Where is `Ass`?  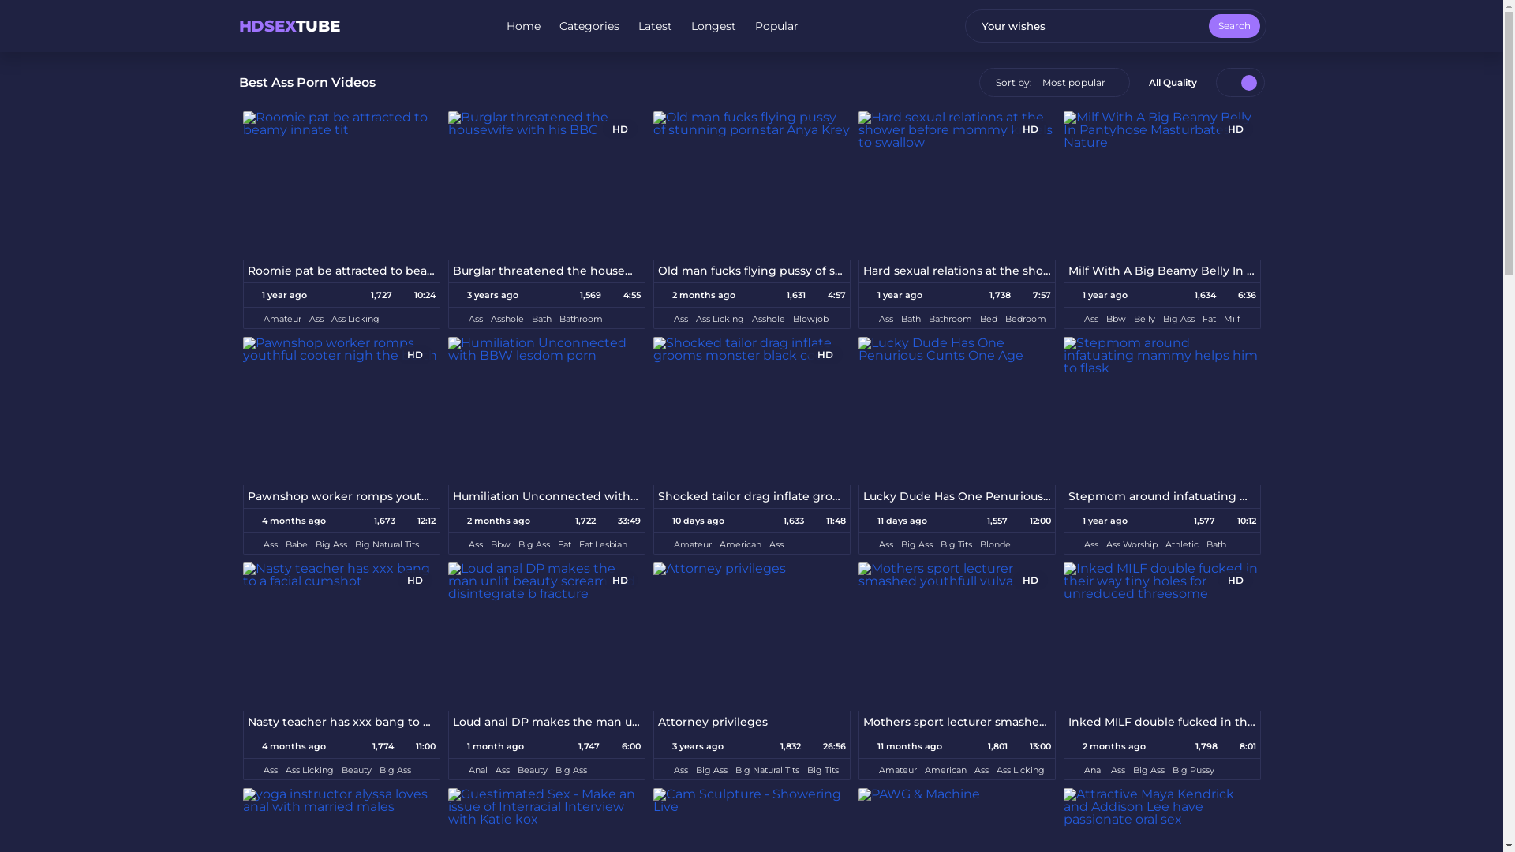
Ass is located at coordinates (503, 770).